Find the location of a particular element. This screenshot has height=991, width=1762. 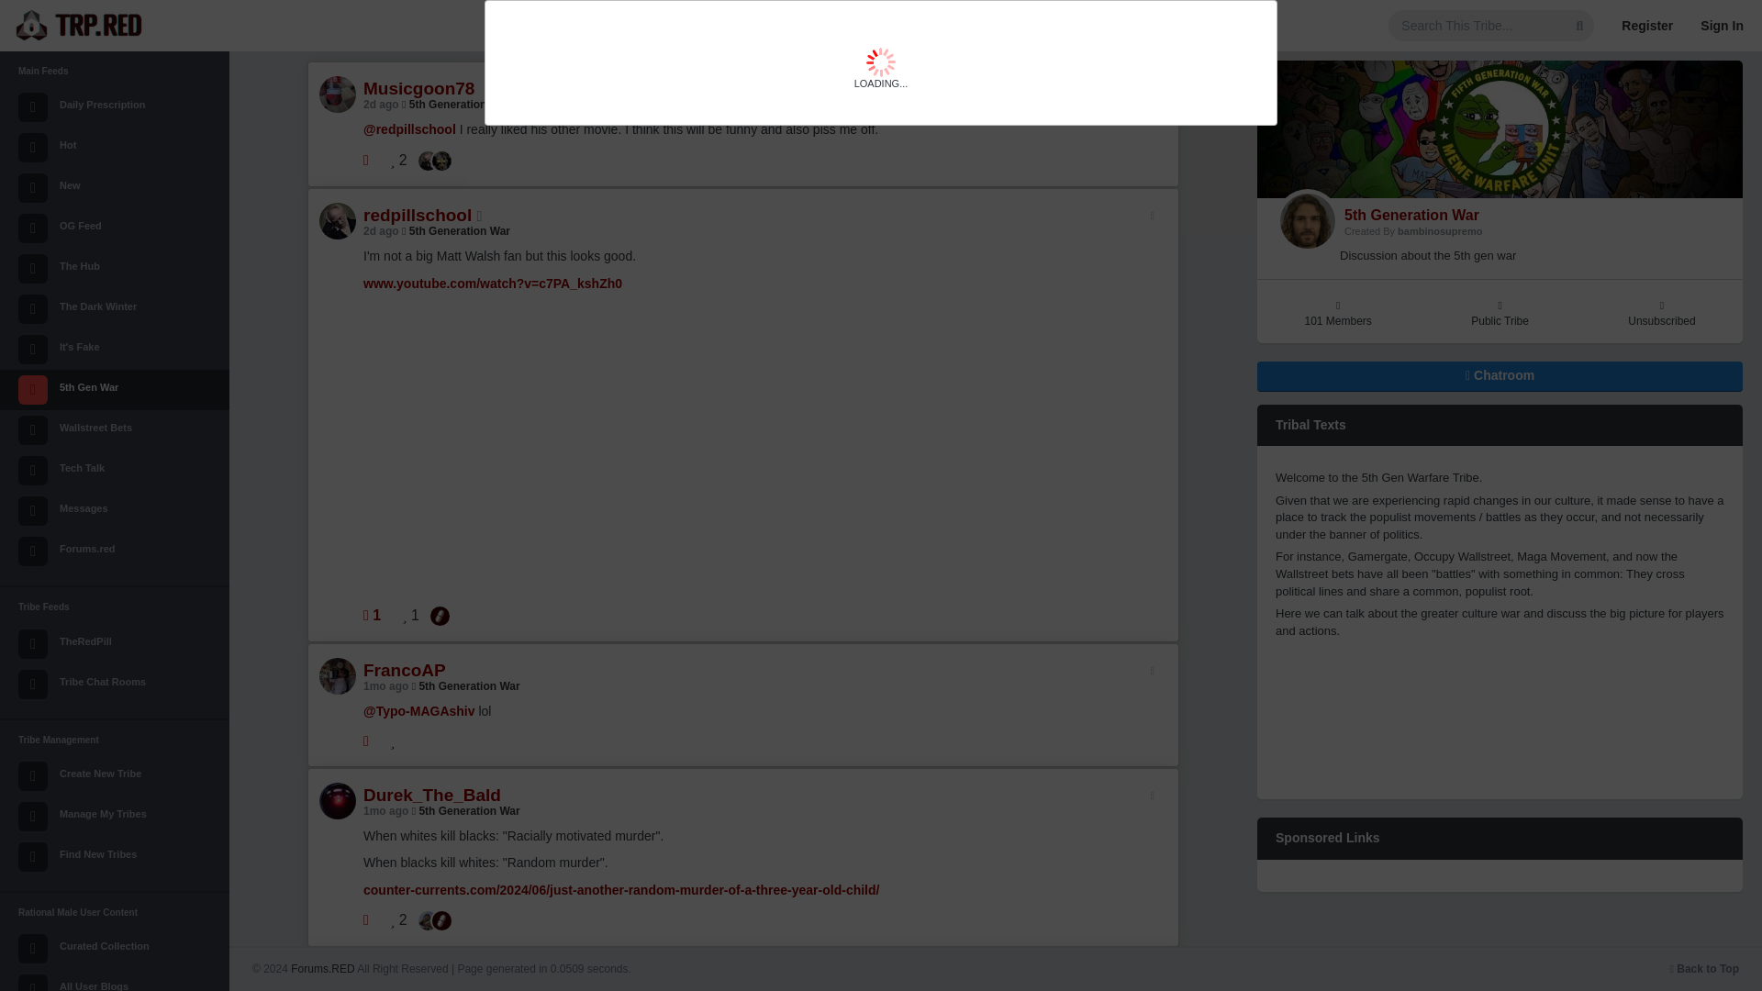

OG Feed is located at coordinates (114, 228).